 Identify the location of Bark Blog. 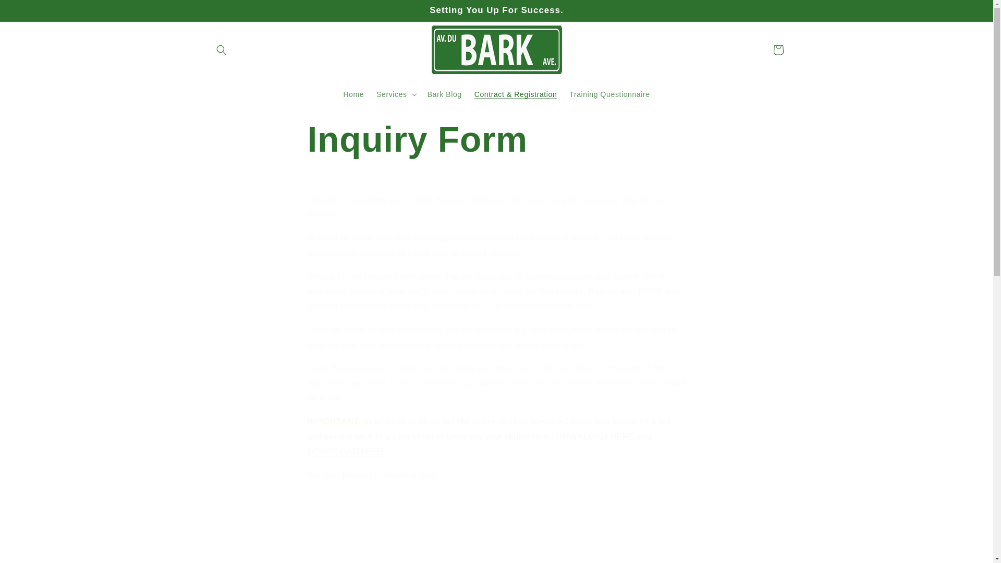
(445, 94).